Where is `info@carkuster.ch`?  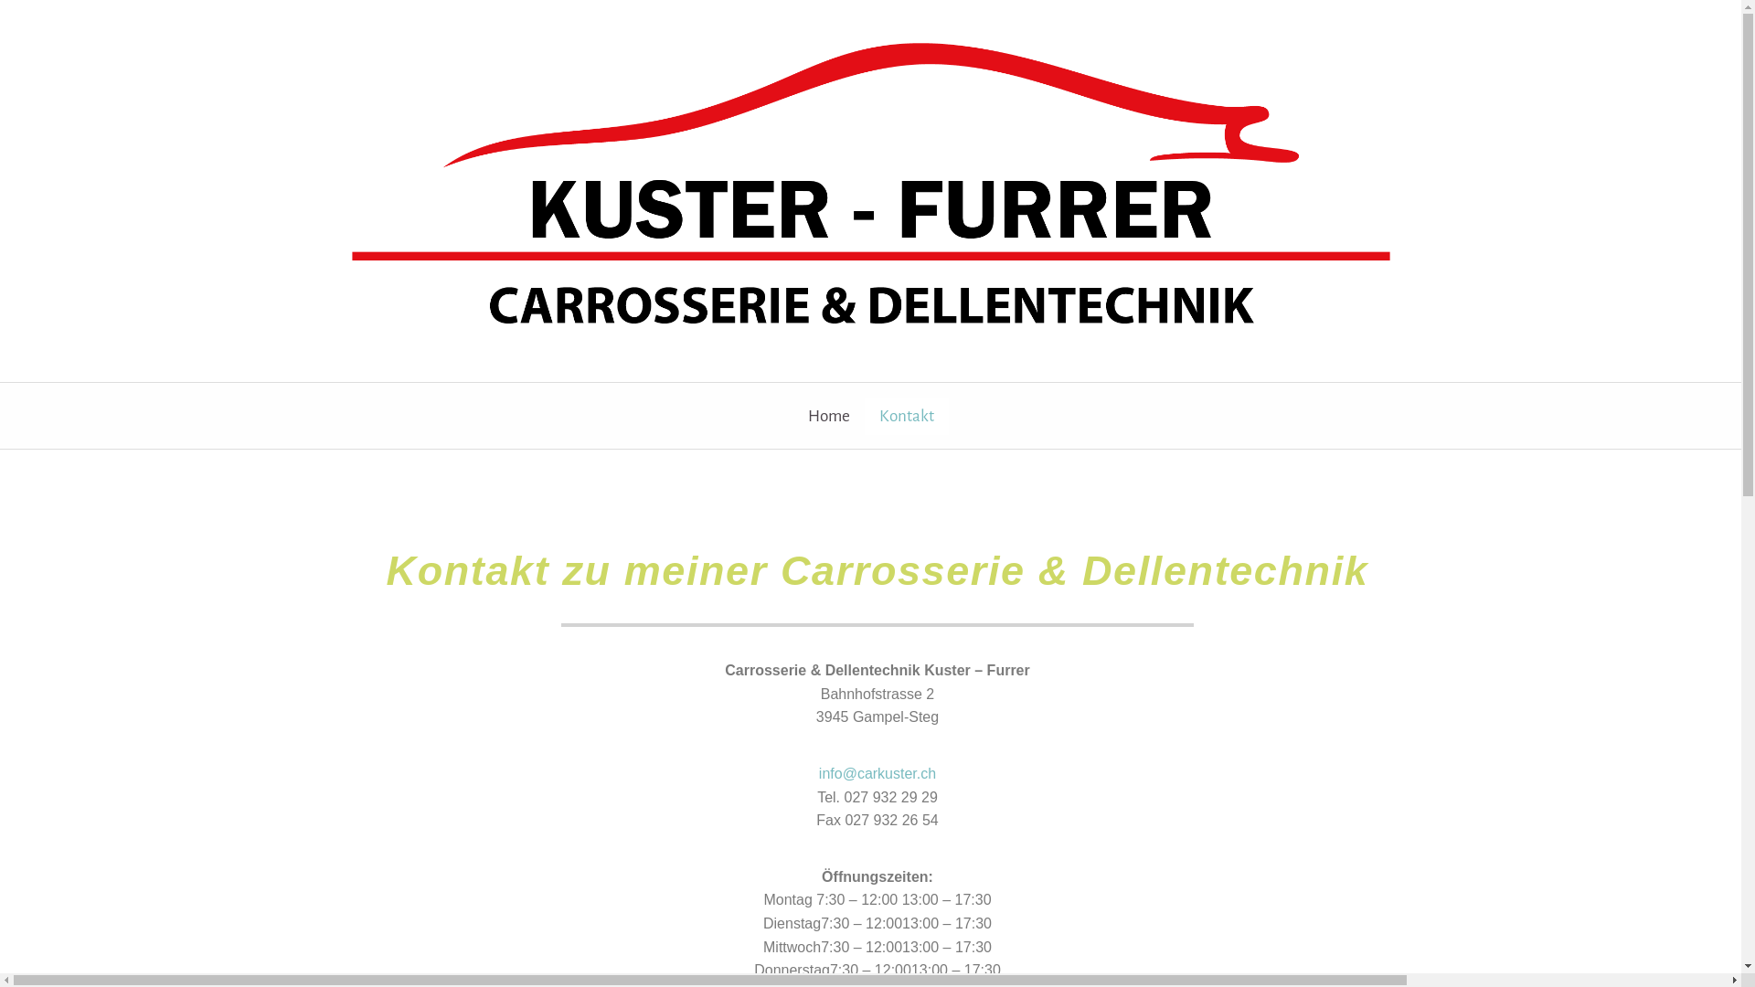 info@carkuster.ch is located at coordinates (877, 773).